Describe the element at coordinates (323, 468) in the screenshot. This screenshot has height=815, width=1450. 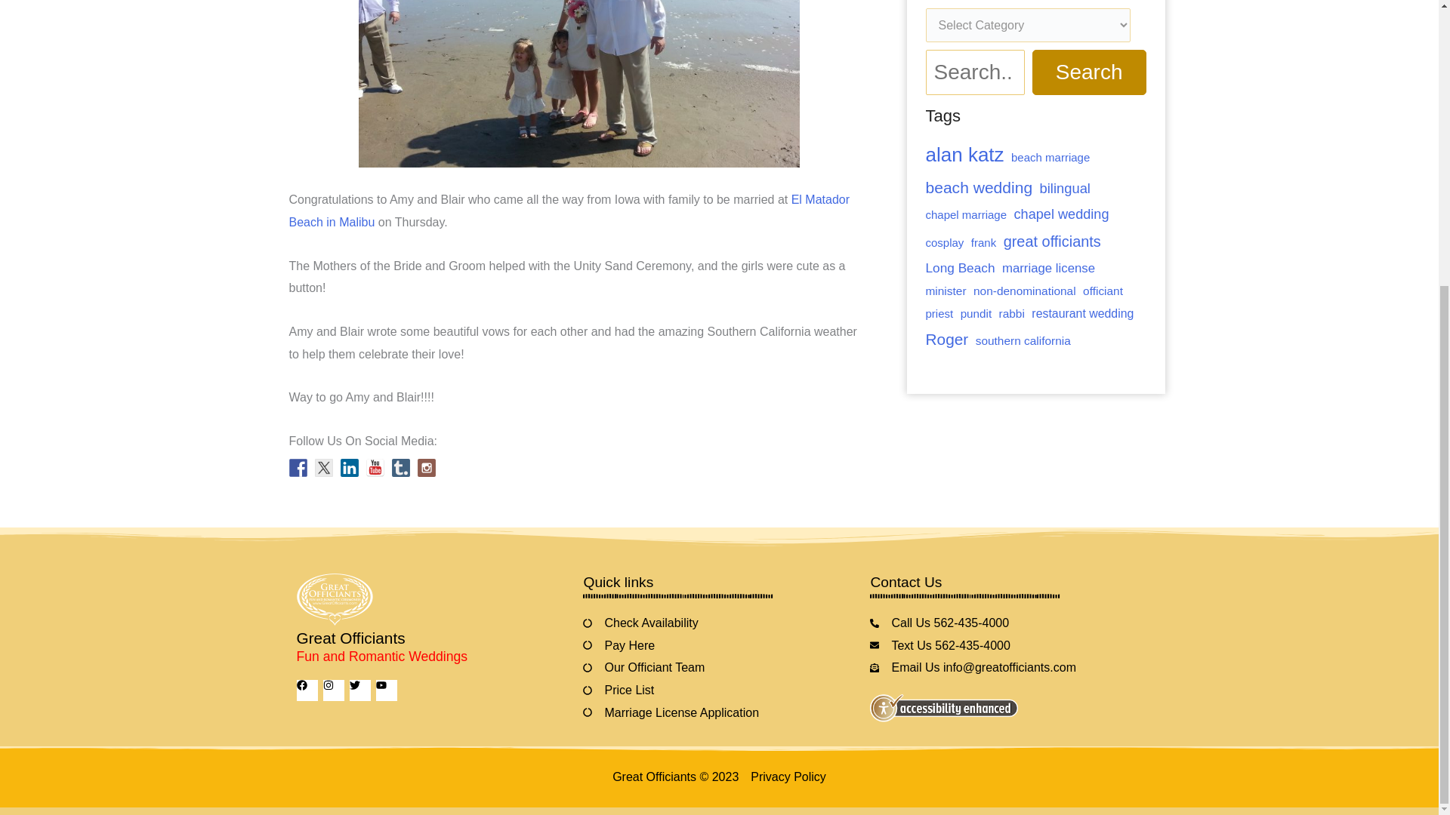
I see `Follow us on Twitter` at that location.